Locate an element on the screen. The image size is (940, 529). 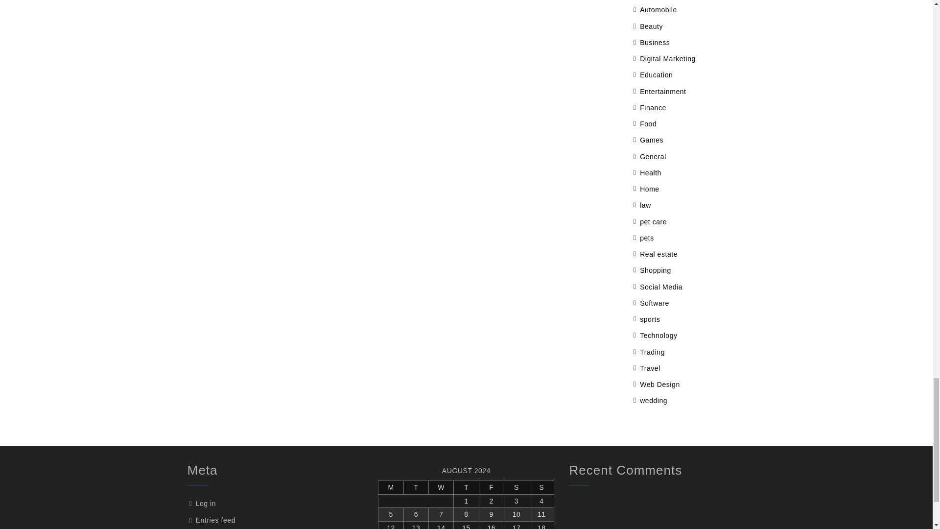
Friday is located at coordinates (491, 487).